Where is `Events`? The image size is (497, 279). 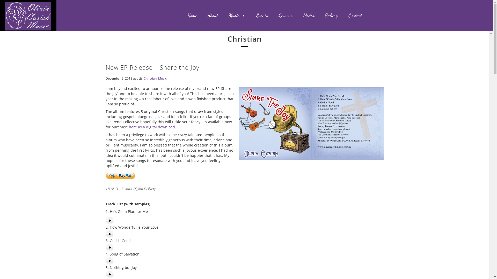
Events is located at coordinates (262, 16).